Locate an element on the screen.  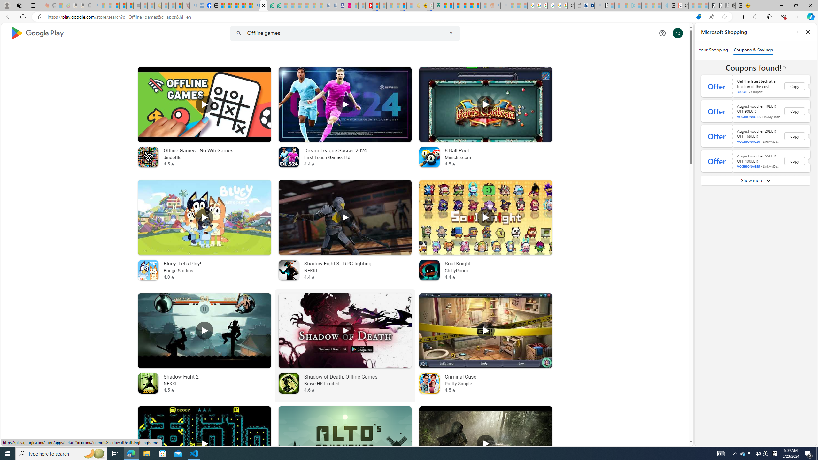
View site information is located at coordinates (40, 17).